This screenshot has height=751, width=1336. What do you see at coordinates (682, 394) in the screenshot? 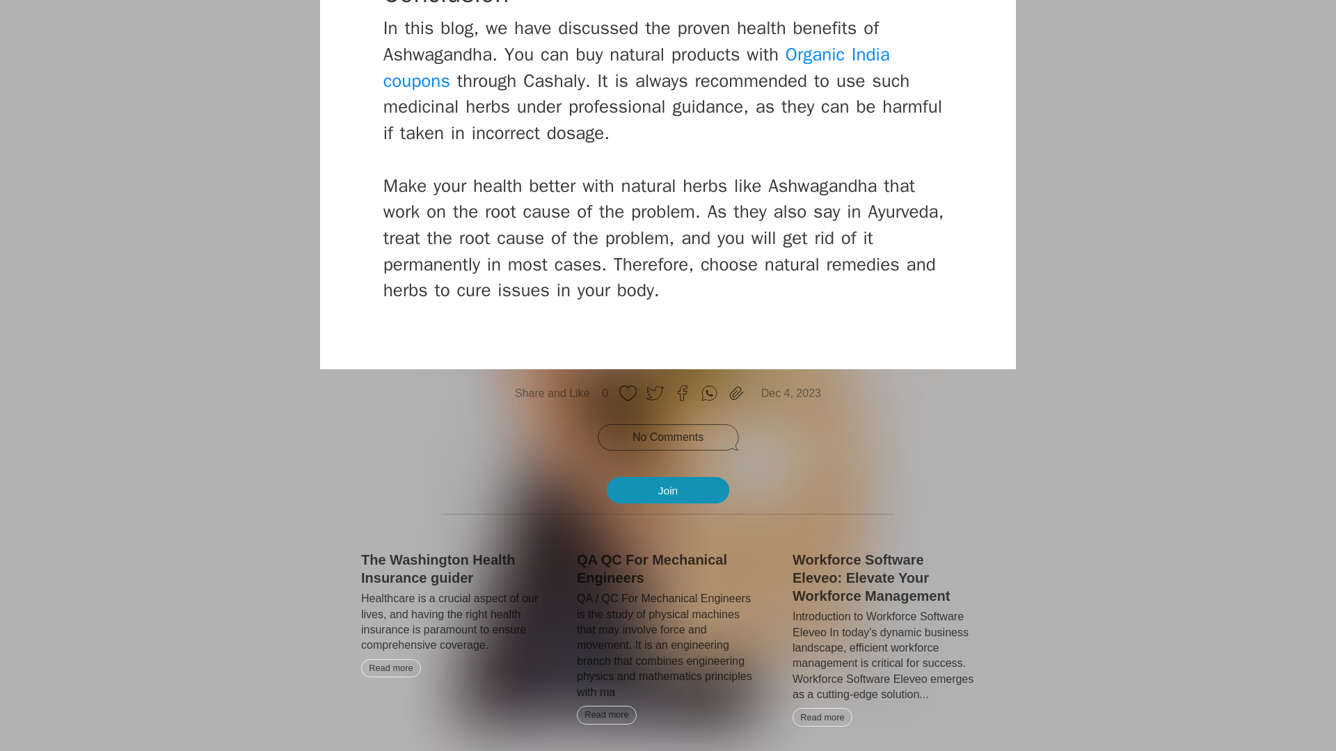
I see `Share on Facebook` at bounding box center [682, 394].